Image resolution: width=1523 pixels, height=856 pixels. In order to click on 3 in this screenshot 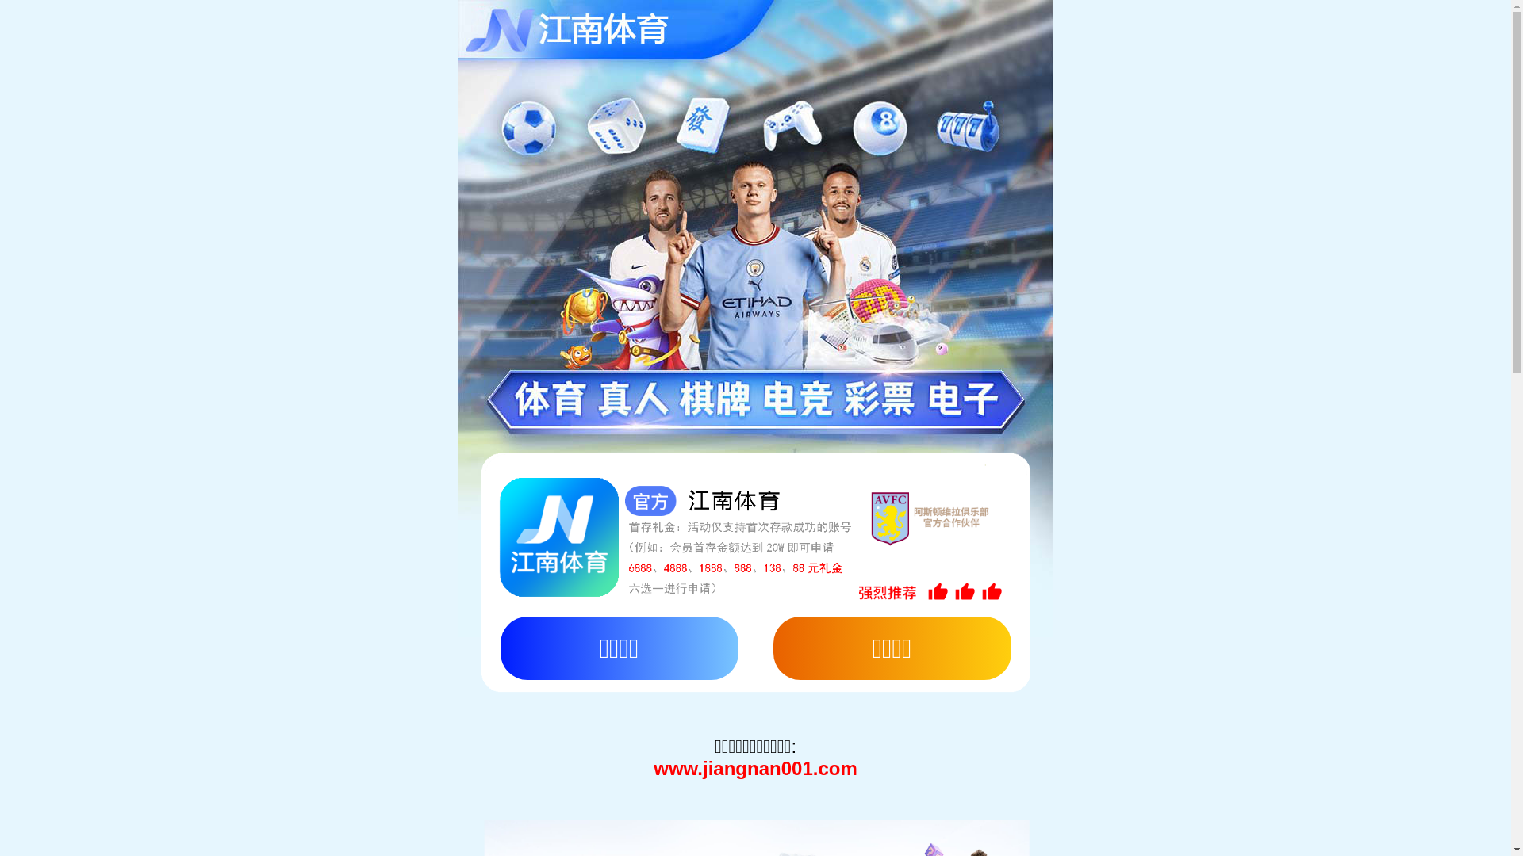, I will do `click(809, 620)`.